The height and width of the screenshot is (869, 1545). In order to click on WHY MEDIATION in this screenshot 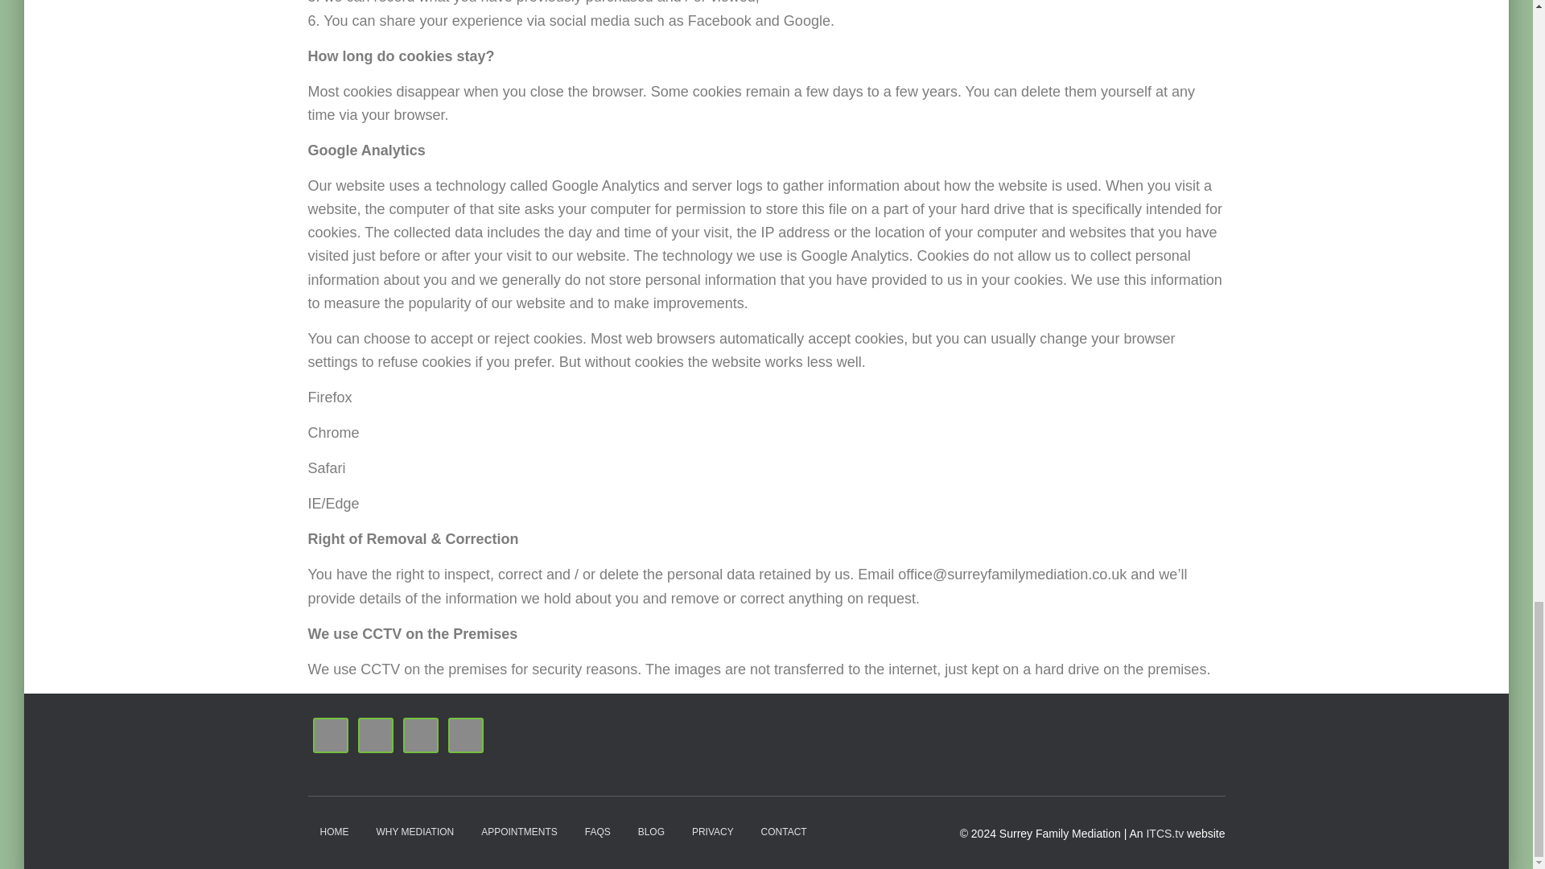, I will do `click(414, 832)`.